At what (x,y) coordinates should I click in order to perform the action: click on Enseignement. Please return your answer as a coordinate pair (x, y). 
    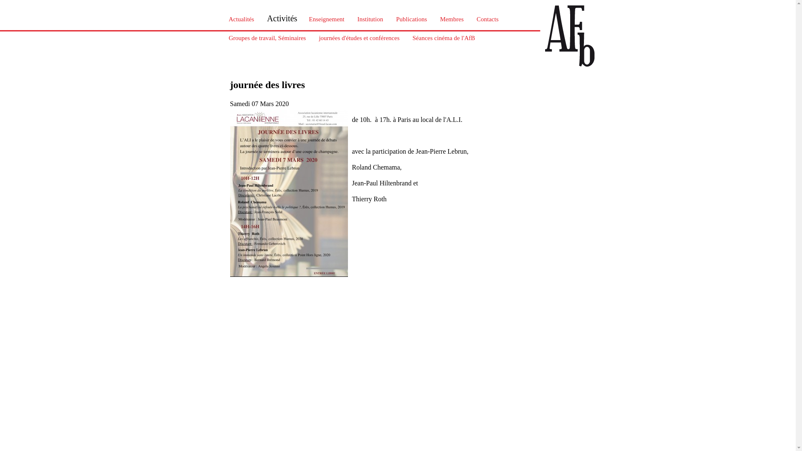
    Looking at the image, I should click on (327, 19).